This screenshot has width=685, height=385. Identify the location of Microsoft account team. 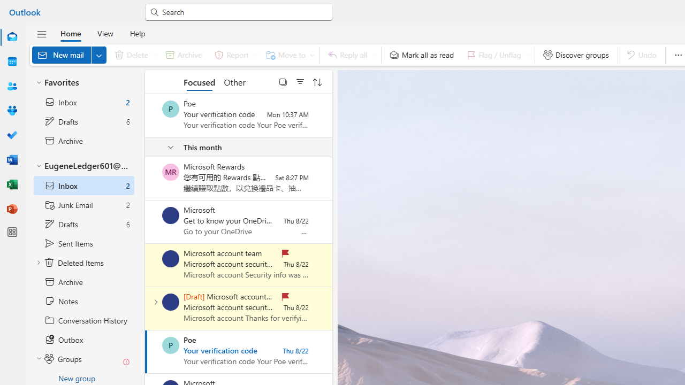
(171, 302).